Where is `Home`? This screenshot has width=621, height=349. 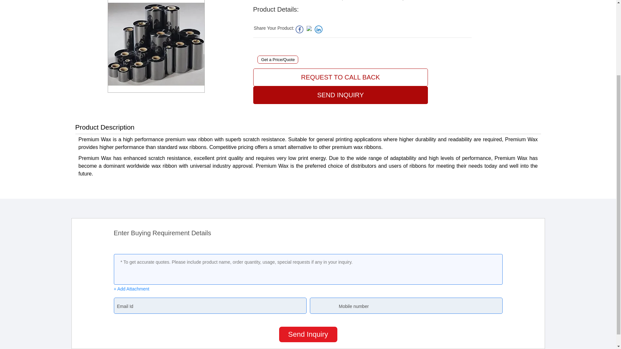 Home is located at coordinates (258, 1).